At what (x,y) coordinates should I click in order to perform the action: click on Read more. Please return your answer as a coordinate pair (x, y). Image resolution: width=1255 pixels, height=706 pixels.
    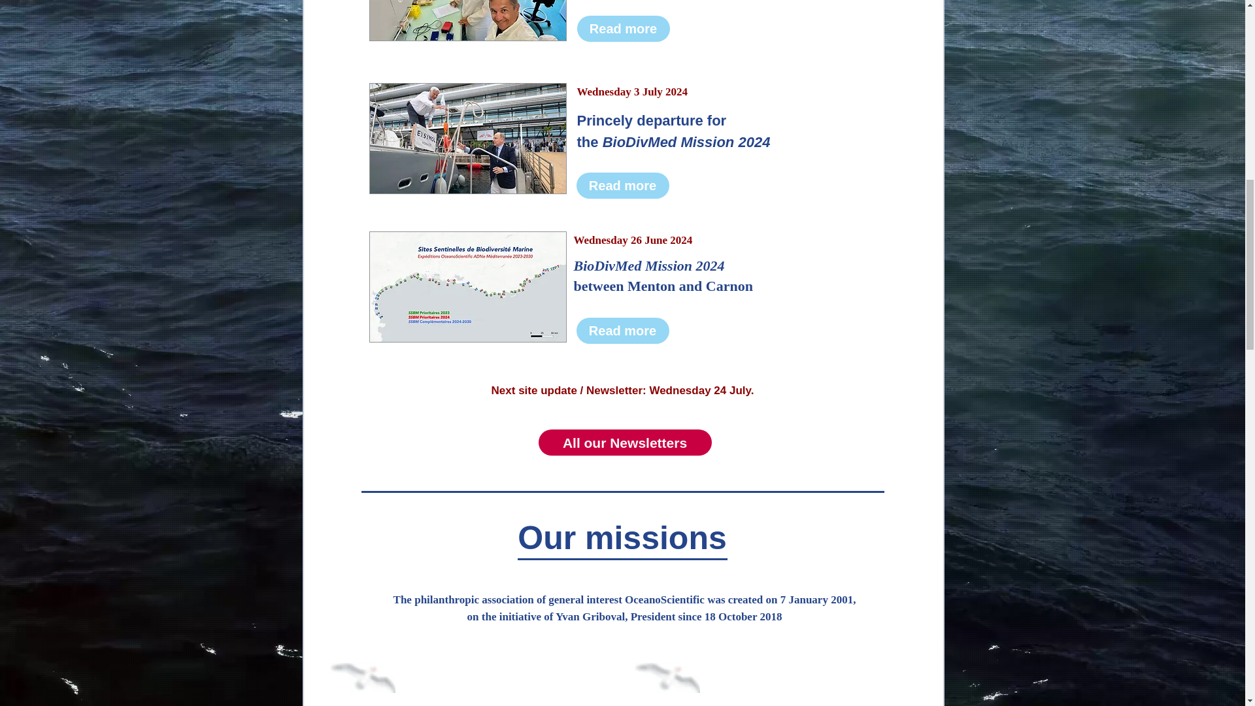
    Looking at the image, I should click on (622, 28).